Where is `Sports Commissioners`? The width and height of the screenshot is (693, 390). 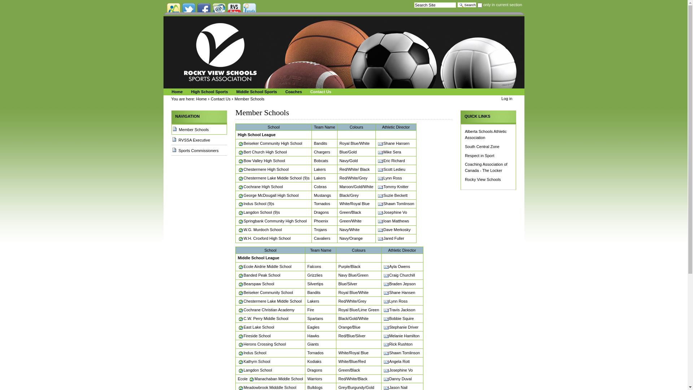
Sports Commissioners is located at coordinates (199, 151).